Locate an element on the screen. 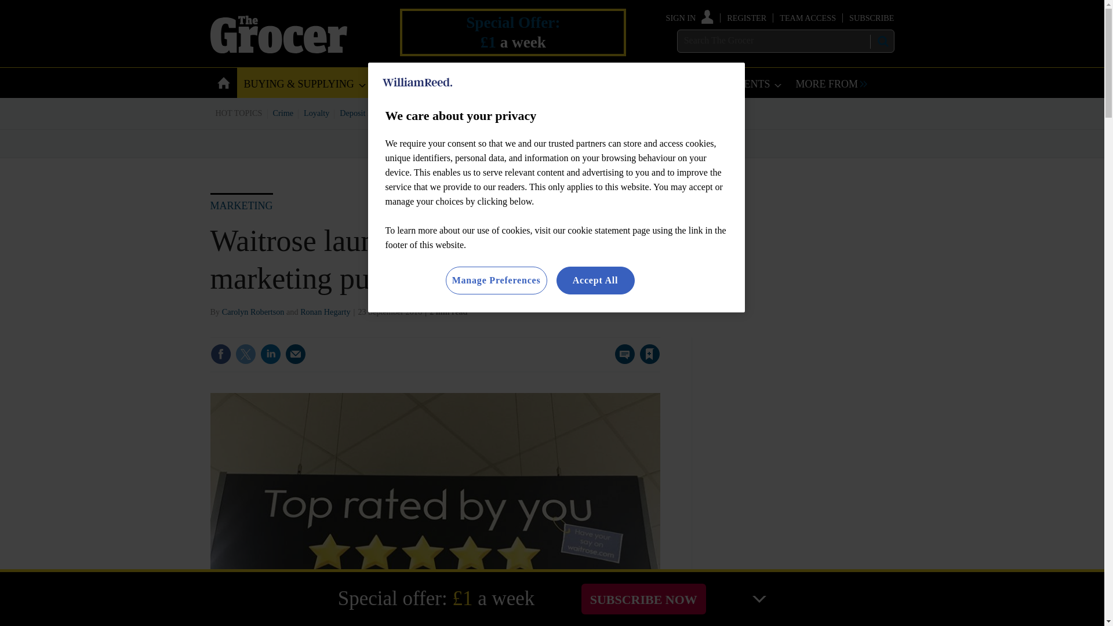 This screenshot has width=1113, height=626. Vaping is located at coordinates (592, 112).